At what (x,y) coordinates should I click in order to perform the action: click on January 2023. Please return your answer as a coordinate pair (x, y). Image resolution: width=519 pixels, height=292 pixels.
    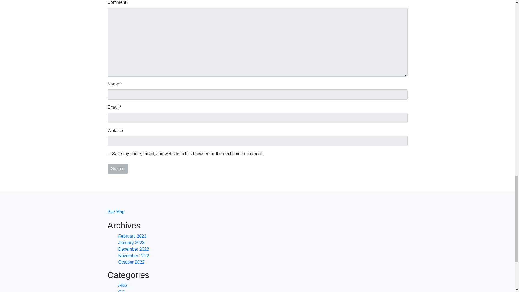
    Looking at the image, I should click on (131, 243).